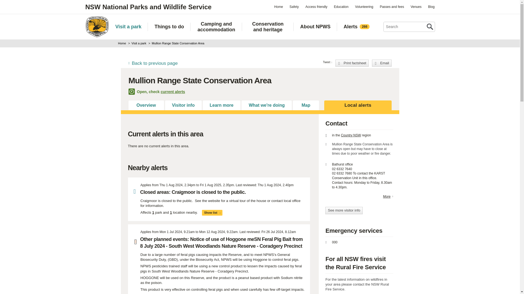 The image size is (524, 294). What do you see at coordinates (431, 7) in the screenshot?
I see `Blog` at bounding box center [431, 7].